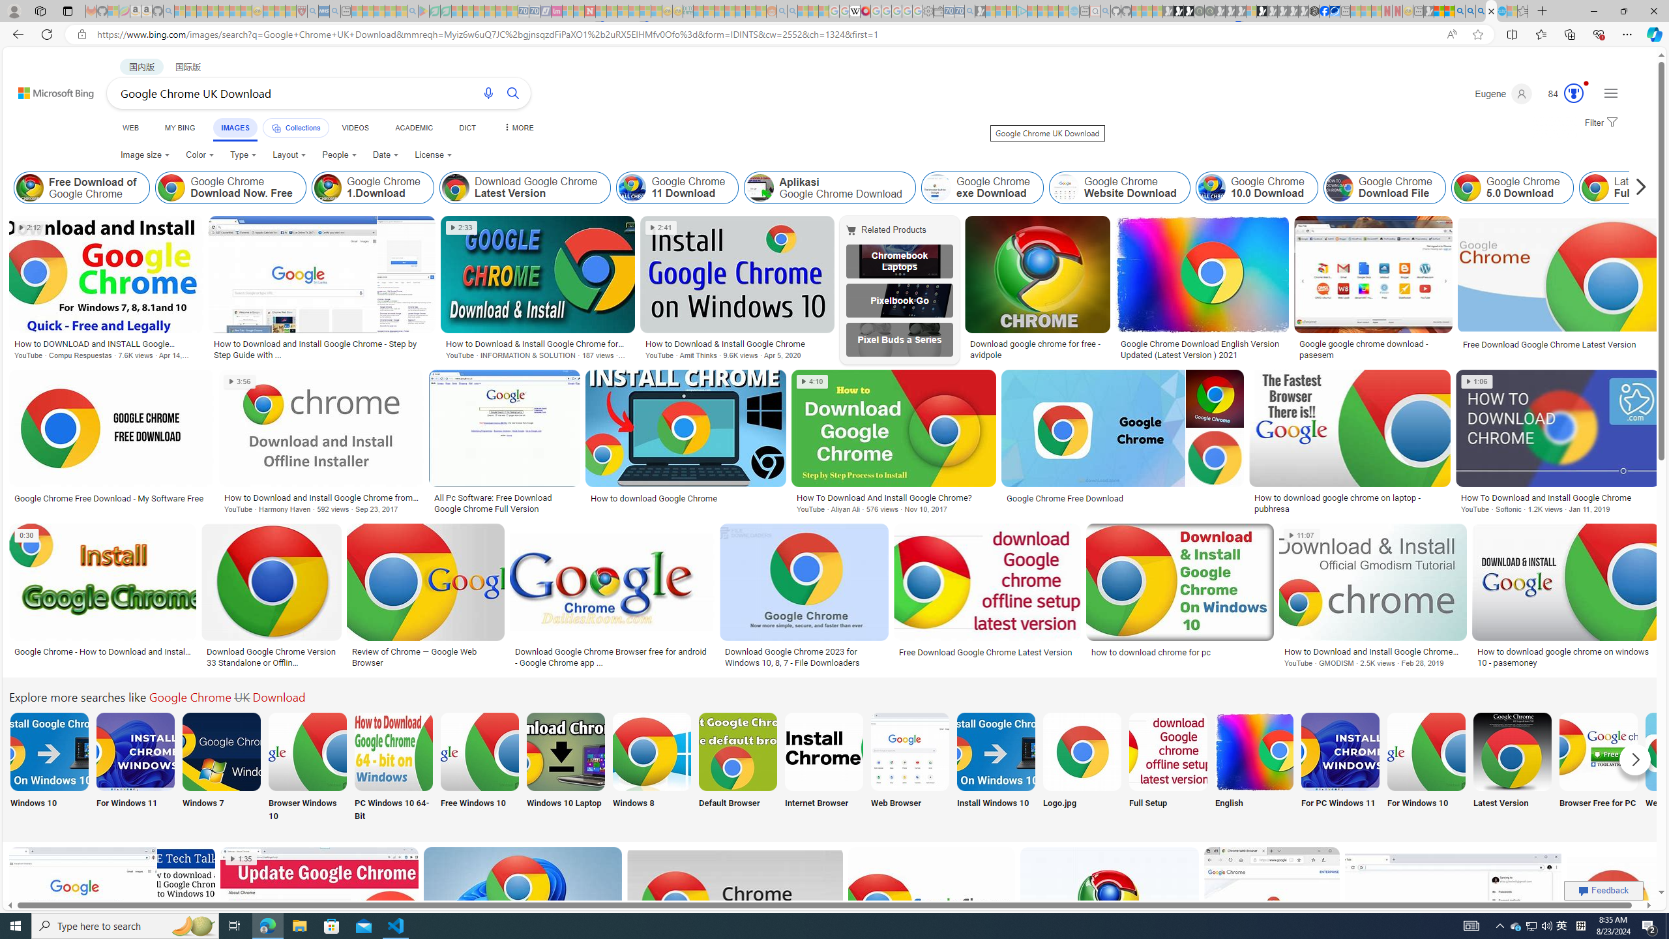  What do you see at coordinates (289, 155) in the screenshot?
I see `Layout` at bounding box center [289, 155].